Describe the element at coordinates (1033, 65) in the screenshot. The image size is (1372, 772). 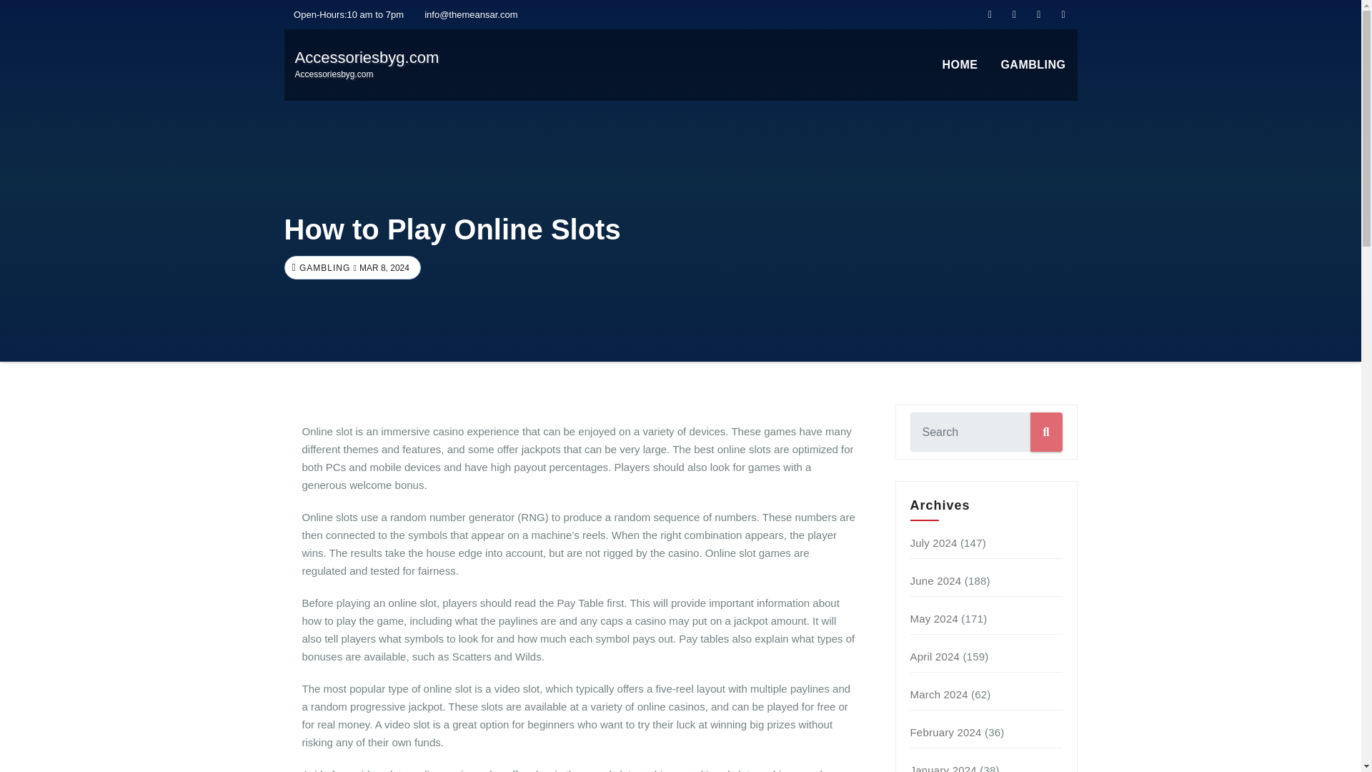
I see `GAMBLING` at that location.